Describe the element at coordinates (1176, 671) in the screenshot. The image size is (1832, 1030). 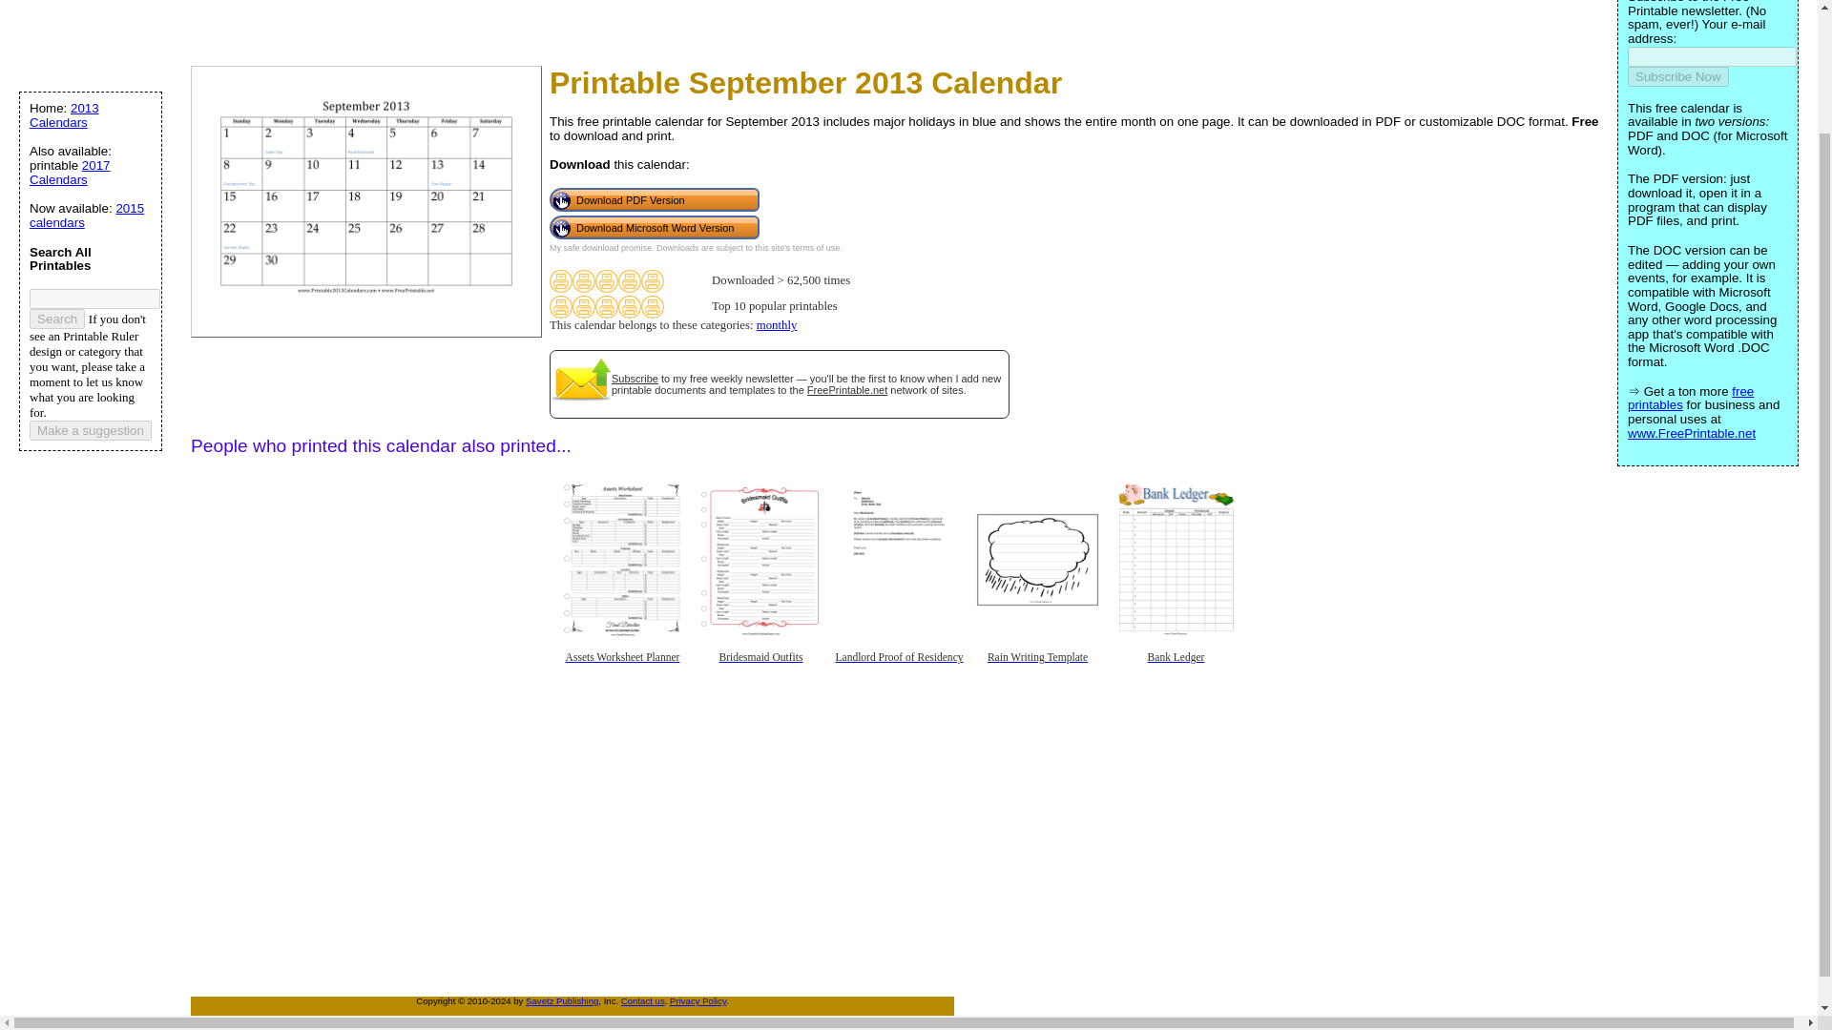
I see `Bank Ledger` at that location.